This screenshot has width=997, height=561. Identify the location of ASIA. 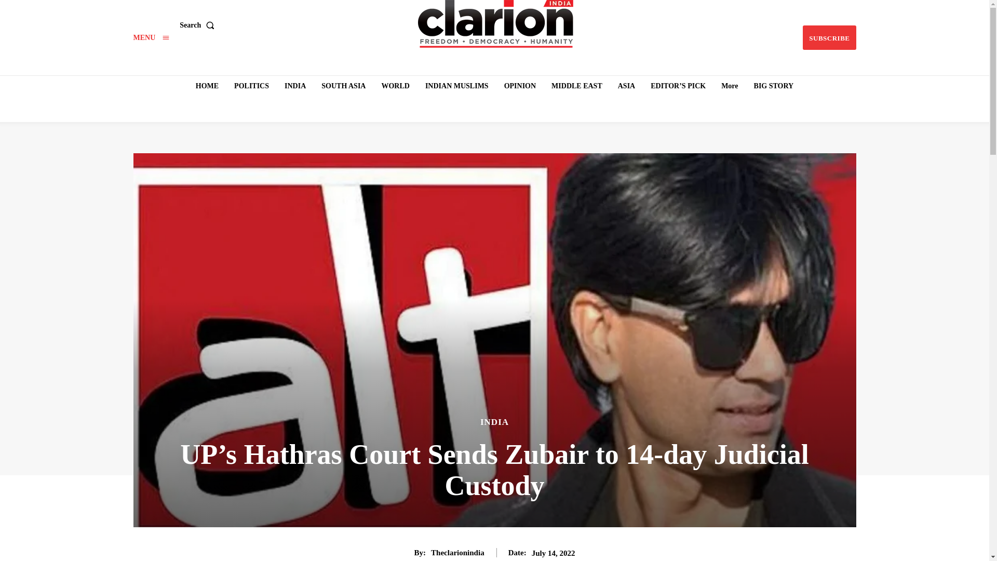
(626, 86).